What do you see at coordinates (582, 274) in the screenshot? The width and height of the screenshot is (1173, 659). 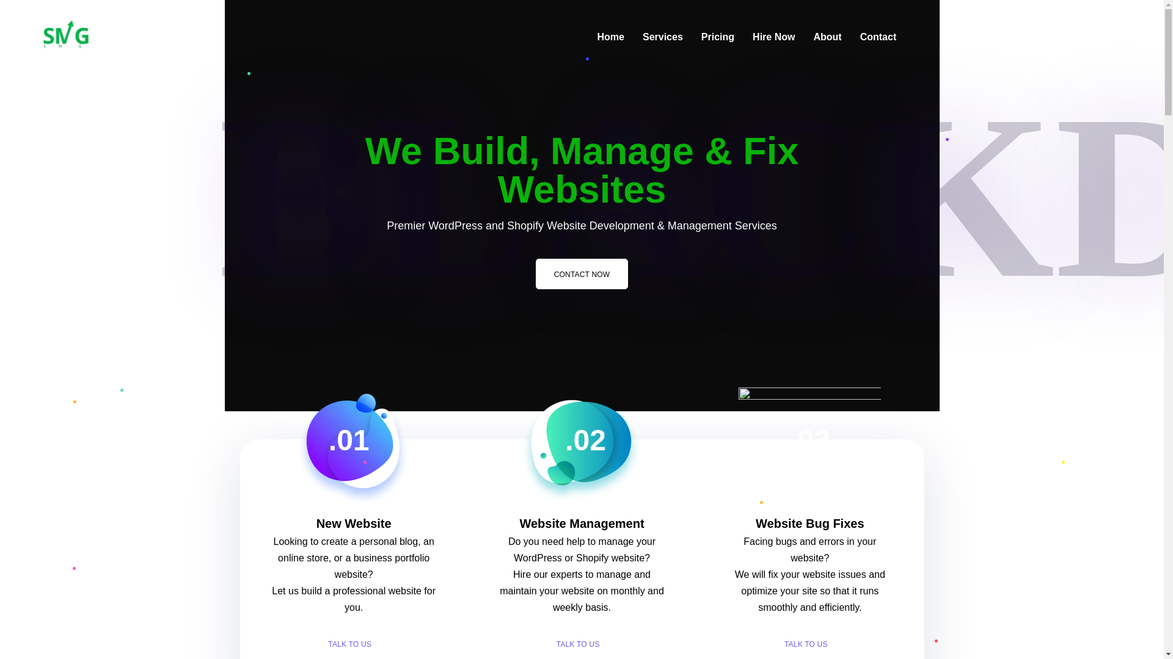 I see `CONTACT NOW` at bounding box center [582, 274].